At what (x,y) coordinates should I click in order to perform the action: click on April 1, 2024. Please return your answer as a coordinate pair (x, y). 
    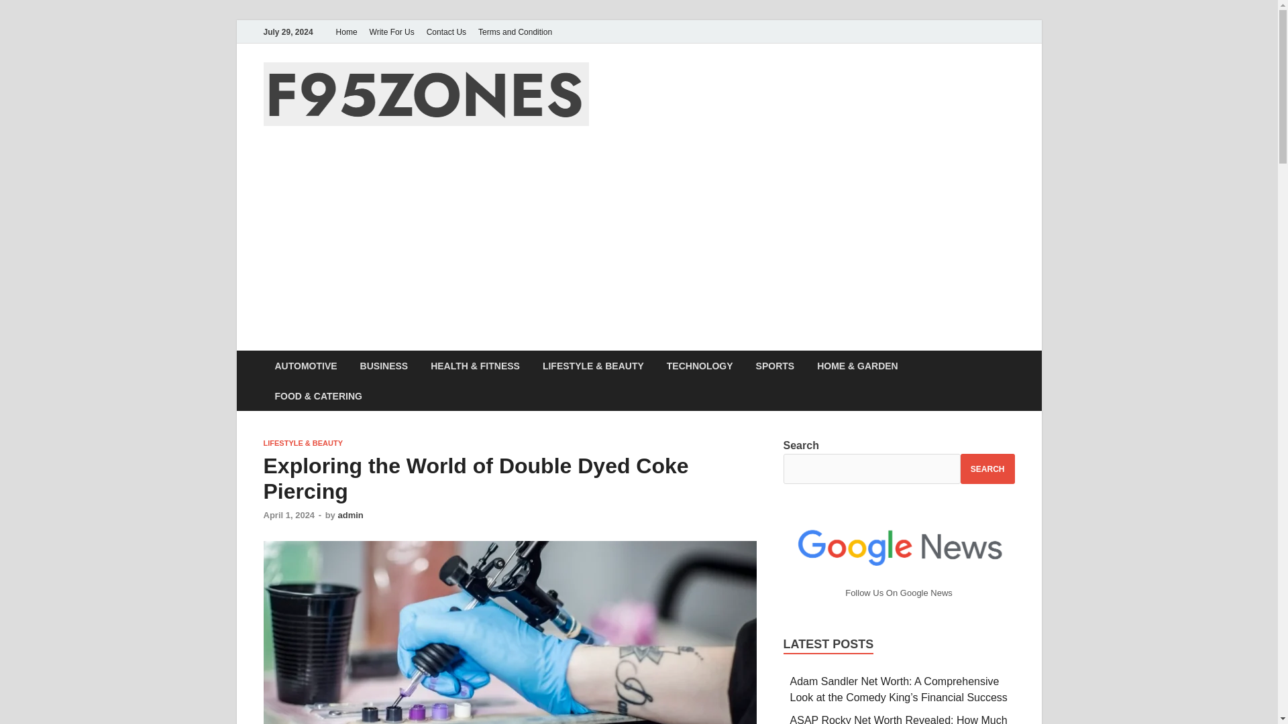
    Looking at the image, I should click on (288, 515).